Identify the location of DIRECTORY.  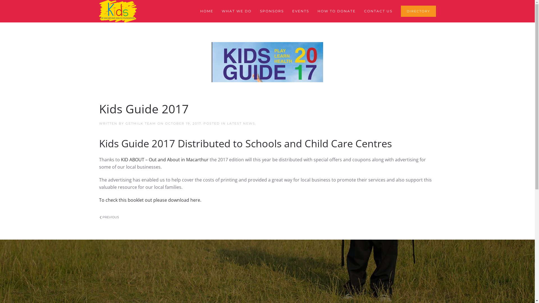
(418, 11).